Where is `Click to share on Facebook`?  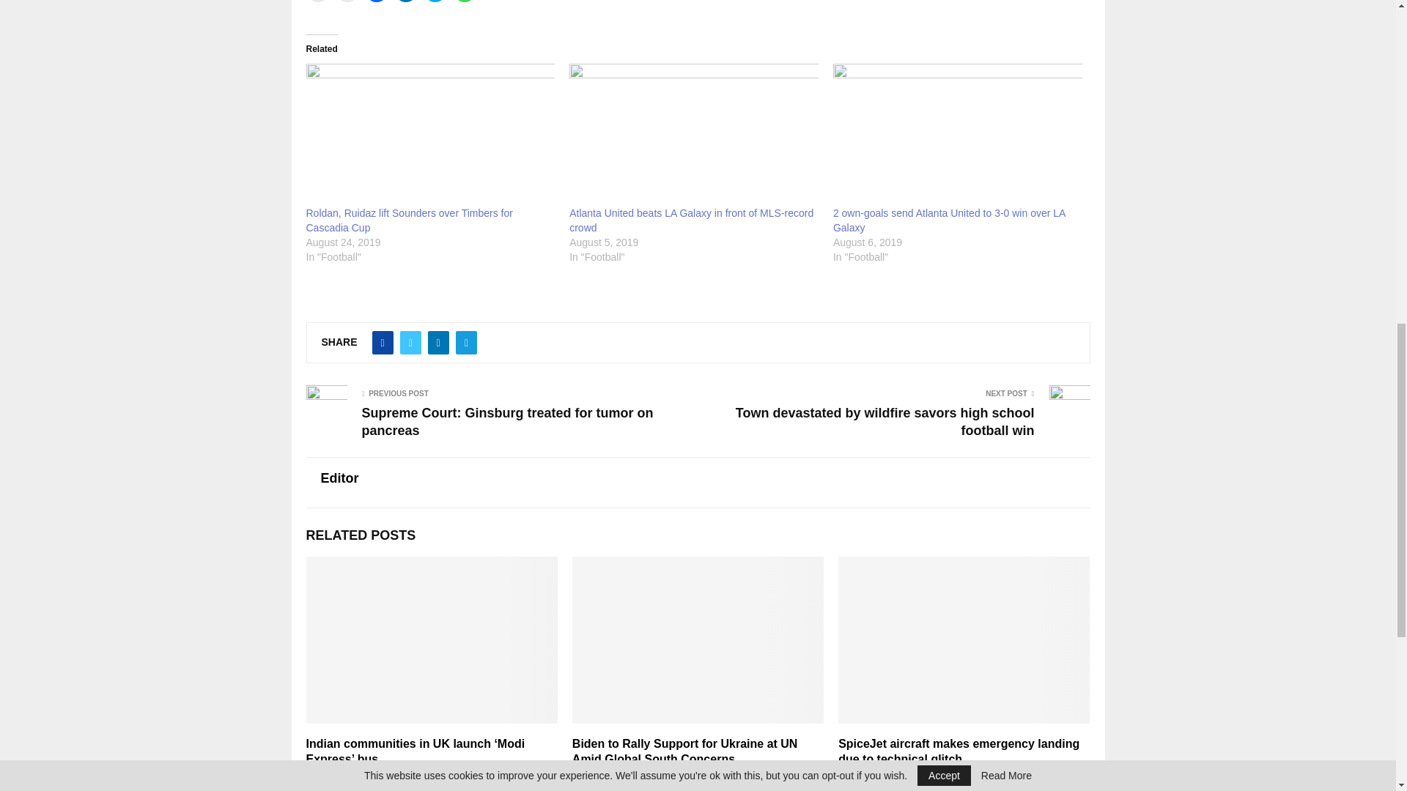
Click to share on Facebook is located at coordinates (376, 1).